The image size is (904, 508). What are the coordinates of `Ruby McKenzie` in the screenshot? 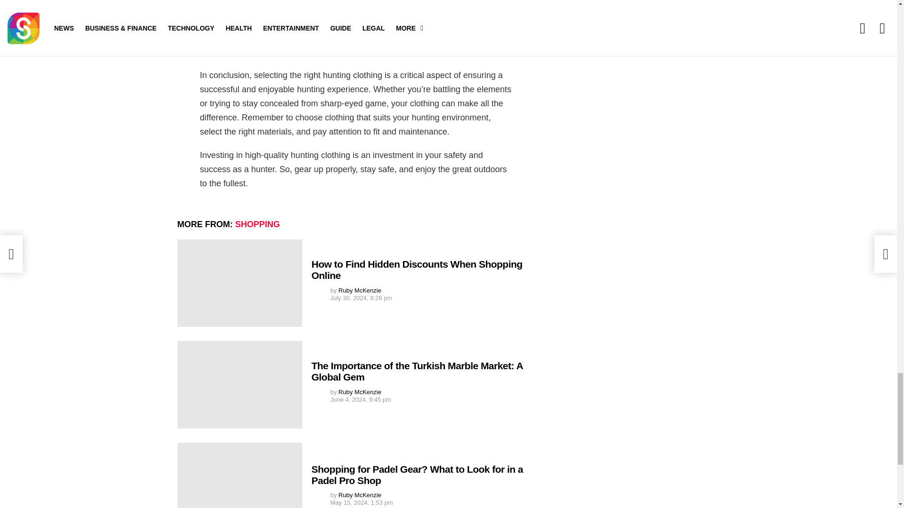 It's located at (360, 392).